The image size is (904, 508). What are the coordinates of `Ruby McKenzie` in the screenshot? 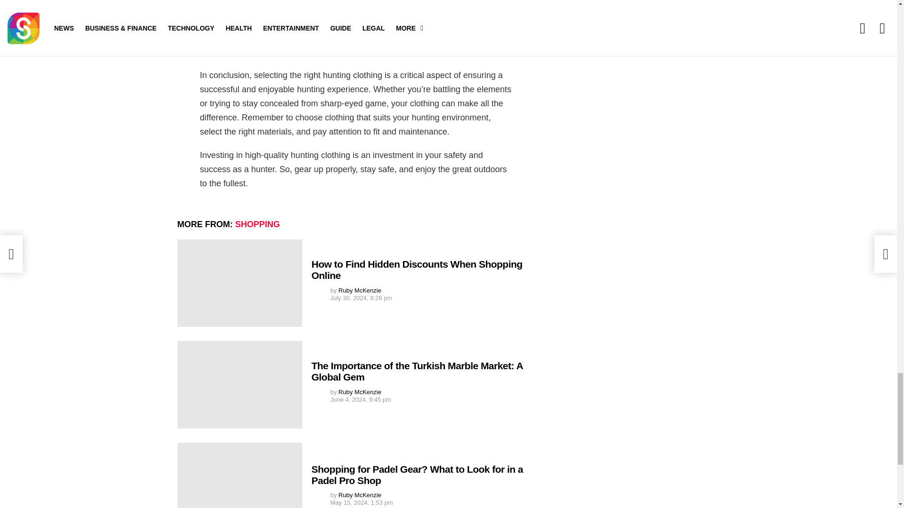 It's located at (360, 392).